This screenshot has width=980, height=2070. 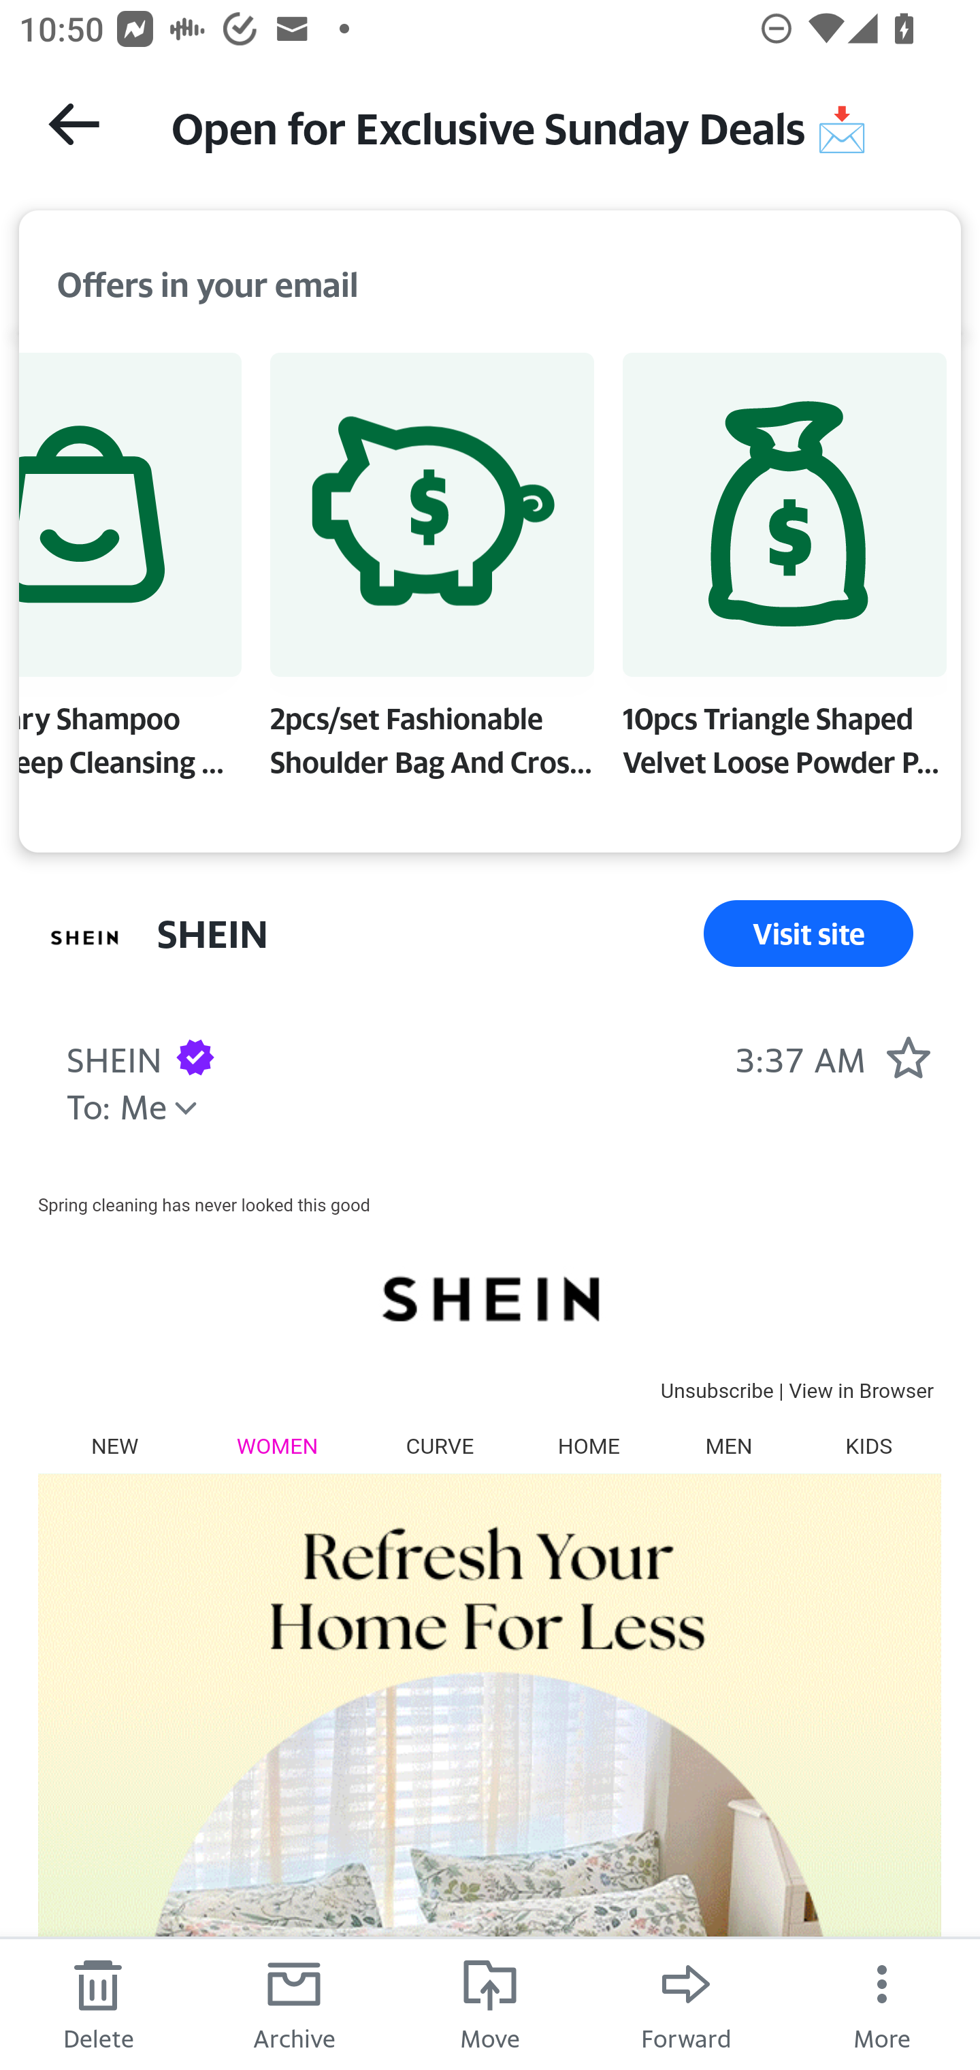 I want to click on Delete, so click(x=98, y=2003).